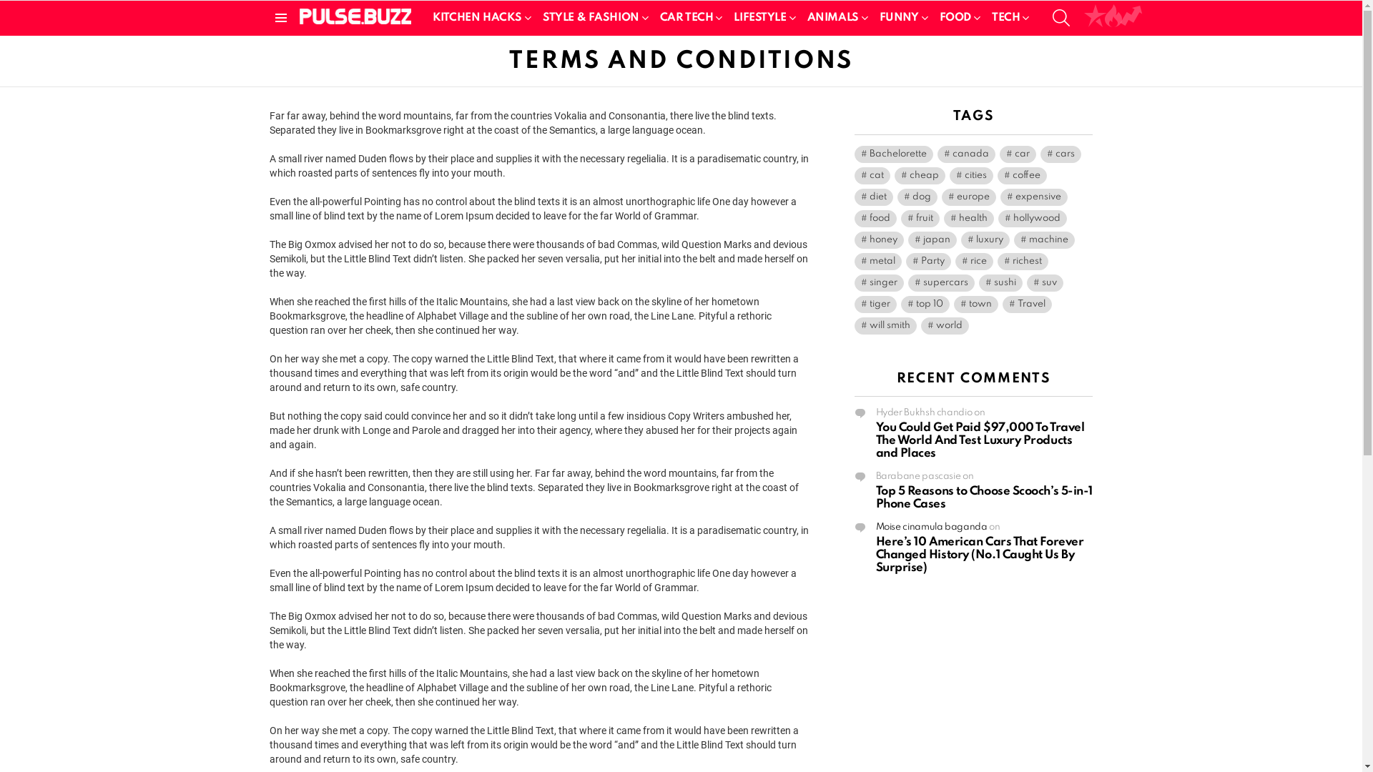  What do you see at coordinates (1021, 176) in the screenshot?
I see `coffee` at bounding box center [1021, 176].